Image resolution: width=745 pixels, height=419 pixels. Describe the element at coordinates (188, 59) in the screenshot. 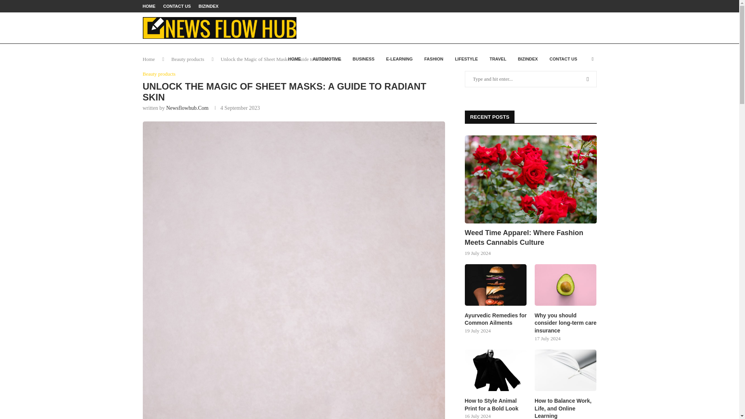

I see `Beauty products` at that location.